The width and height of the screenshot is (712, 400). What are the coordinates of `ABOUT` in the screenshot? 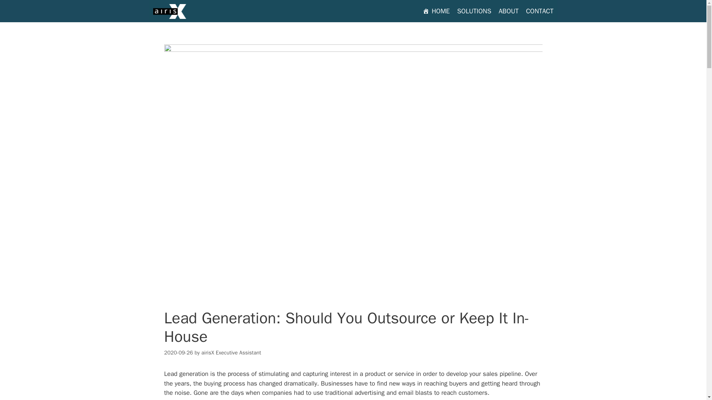 It's located at (509, 11).